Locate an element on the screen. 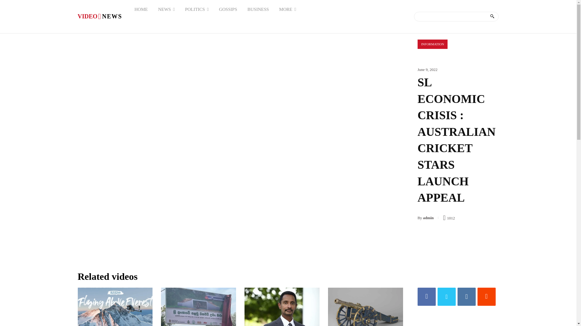 The height and width of the screenshot is (326, 581). HOME is located at coordinates (258, 9).